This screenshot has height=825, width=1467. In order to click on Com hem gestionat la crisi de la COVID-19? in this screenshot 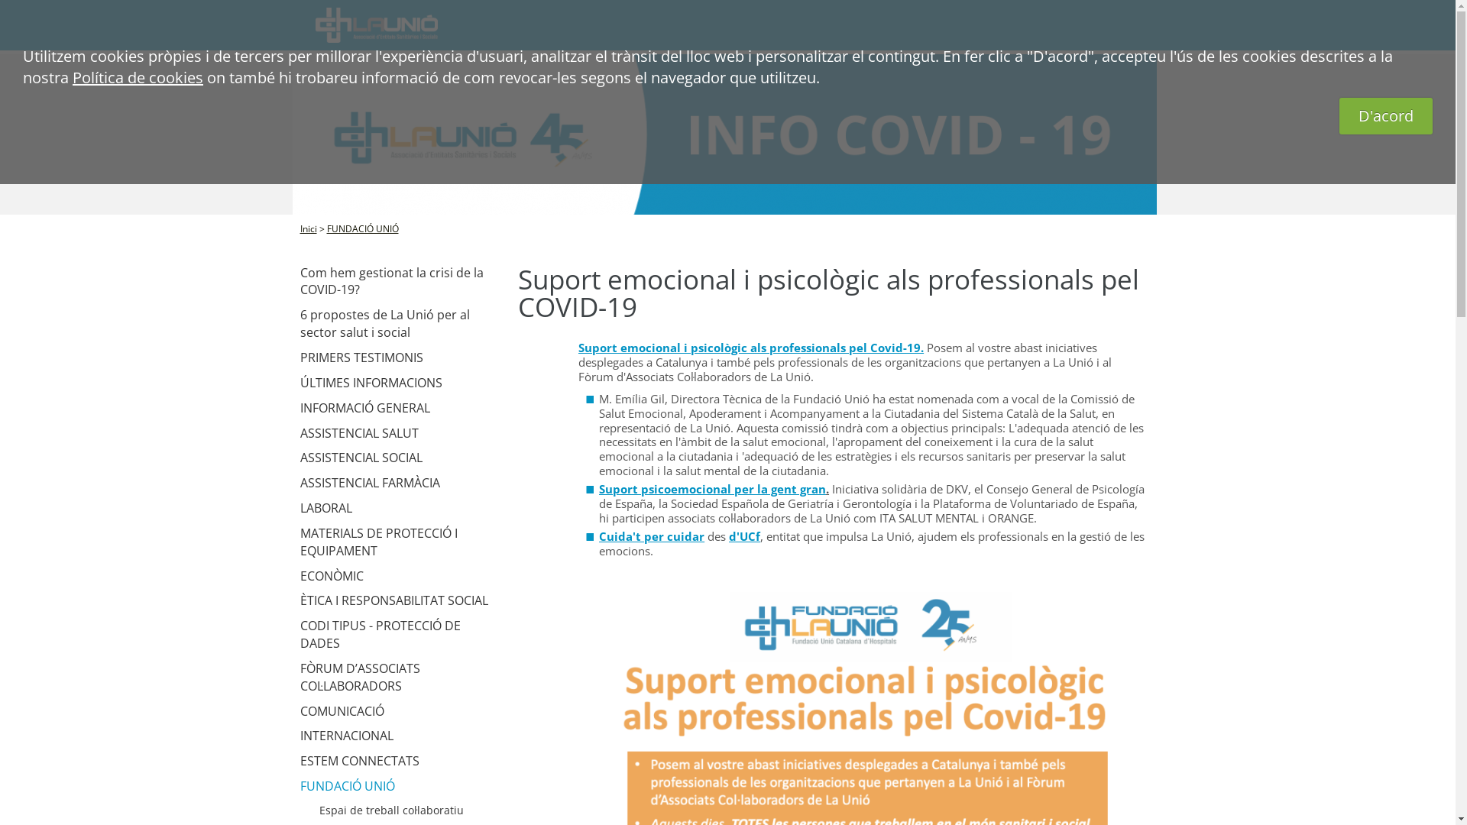, I will do `click(400, 282)`.